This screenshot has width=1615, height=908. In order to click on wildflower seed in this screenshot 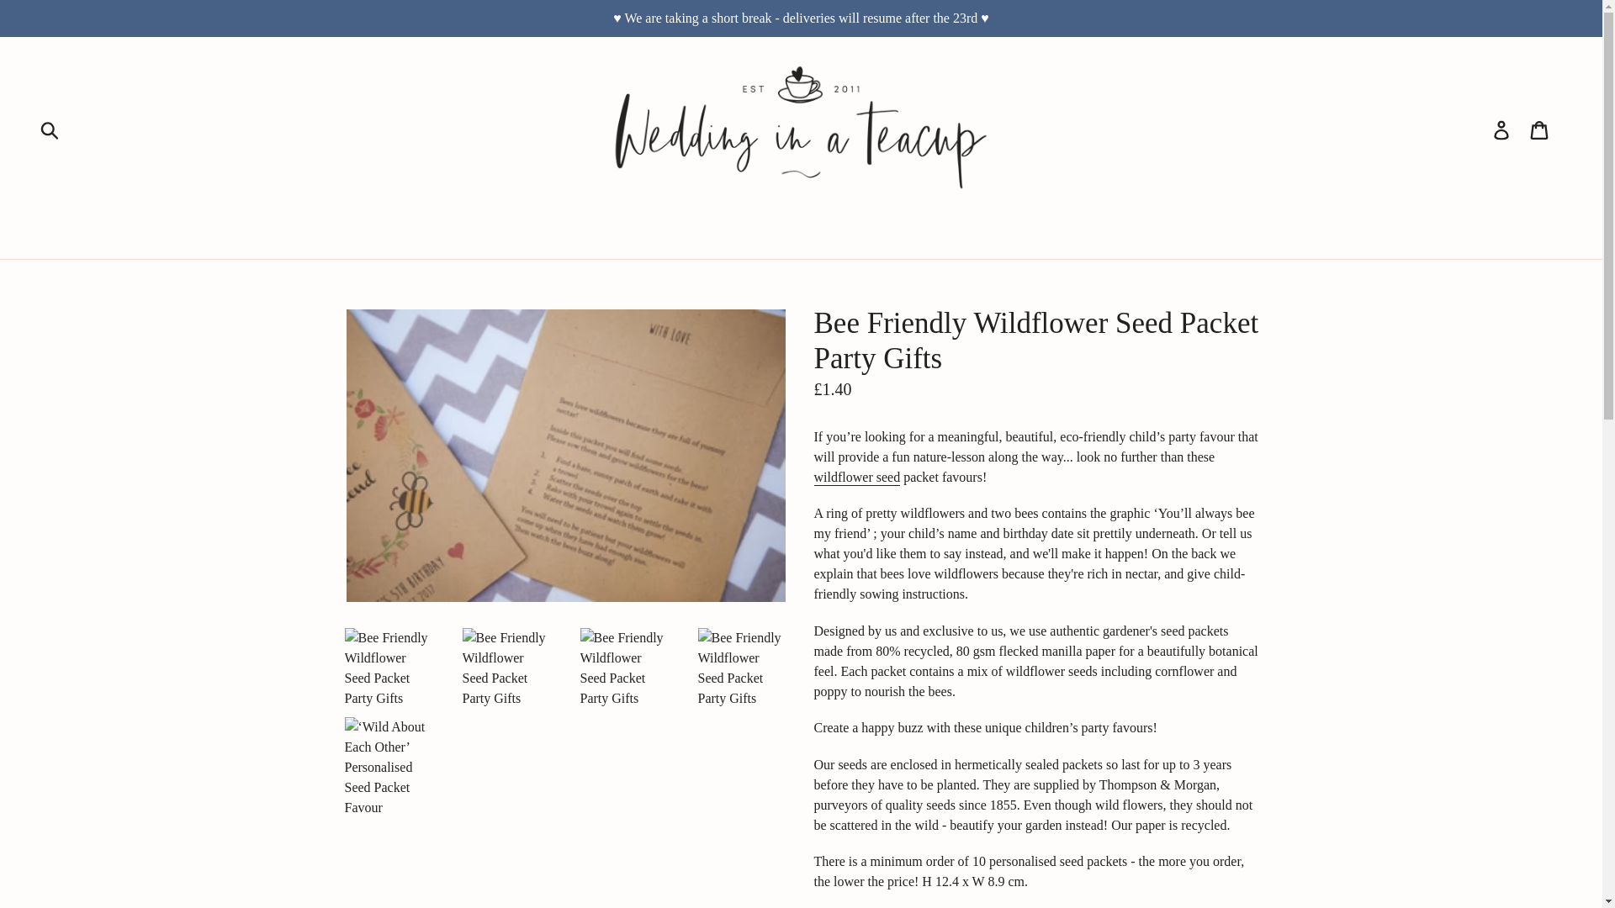, I will do `click(857, 478)`.